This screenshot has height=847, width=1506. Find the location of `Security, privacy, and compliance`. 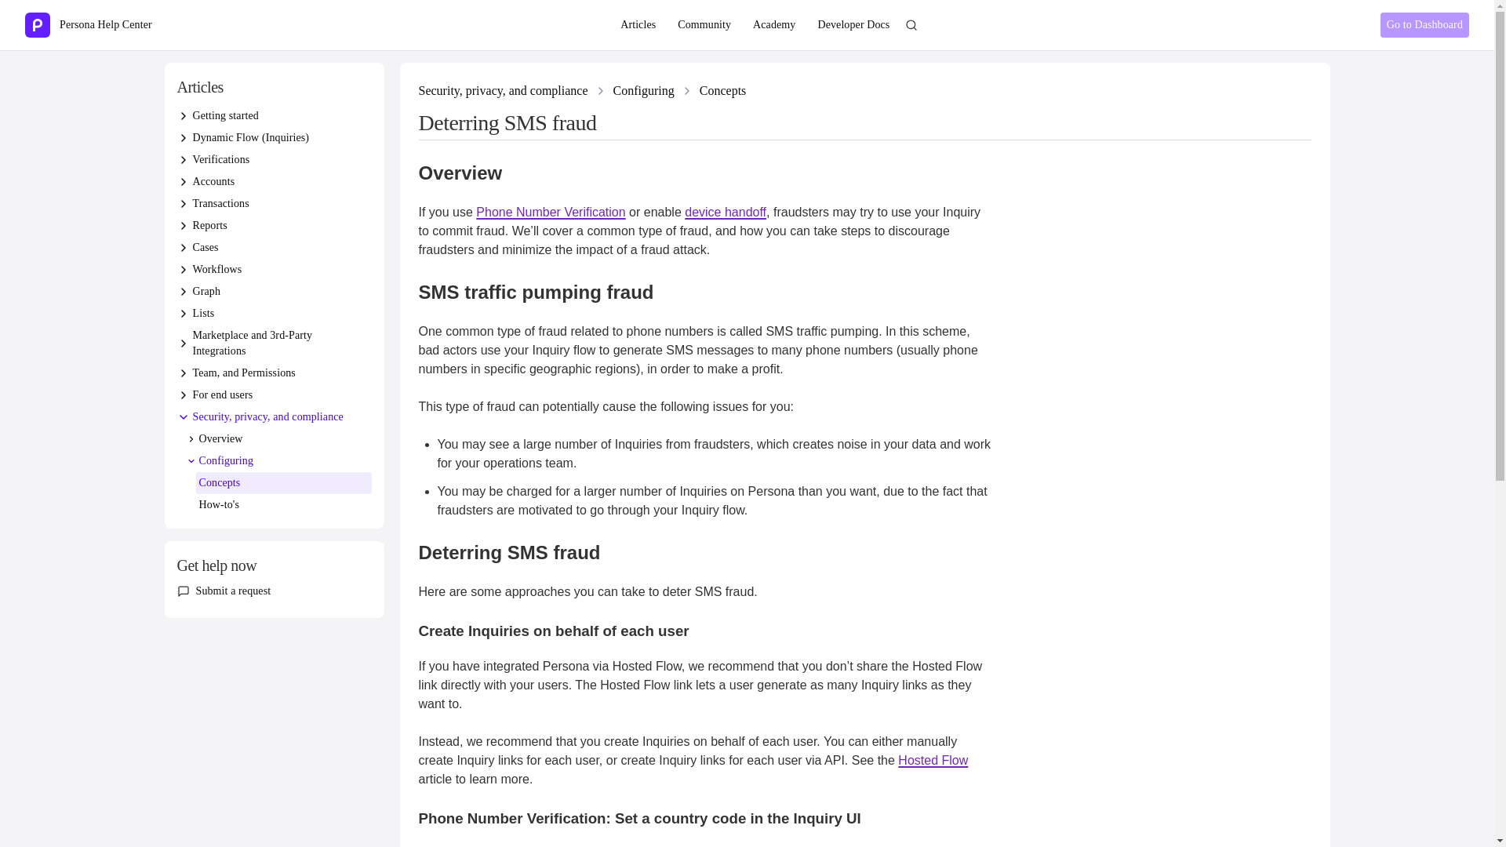

Security, privacy, and compliance is located at coordinates (504, 91).